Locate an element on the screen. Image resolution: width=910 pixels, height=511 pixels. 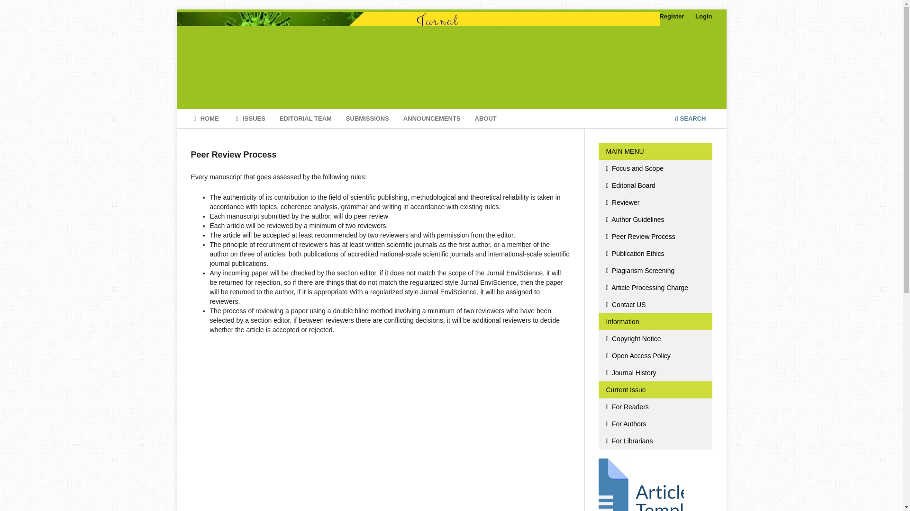
For Readers is located at coordinates (655, 407).